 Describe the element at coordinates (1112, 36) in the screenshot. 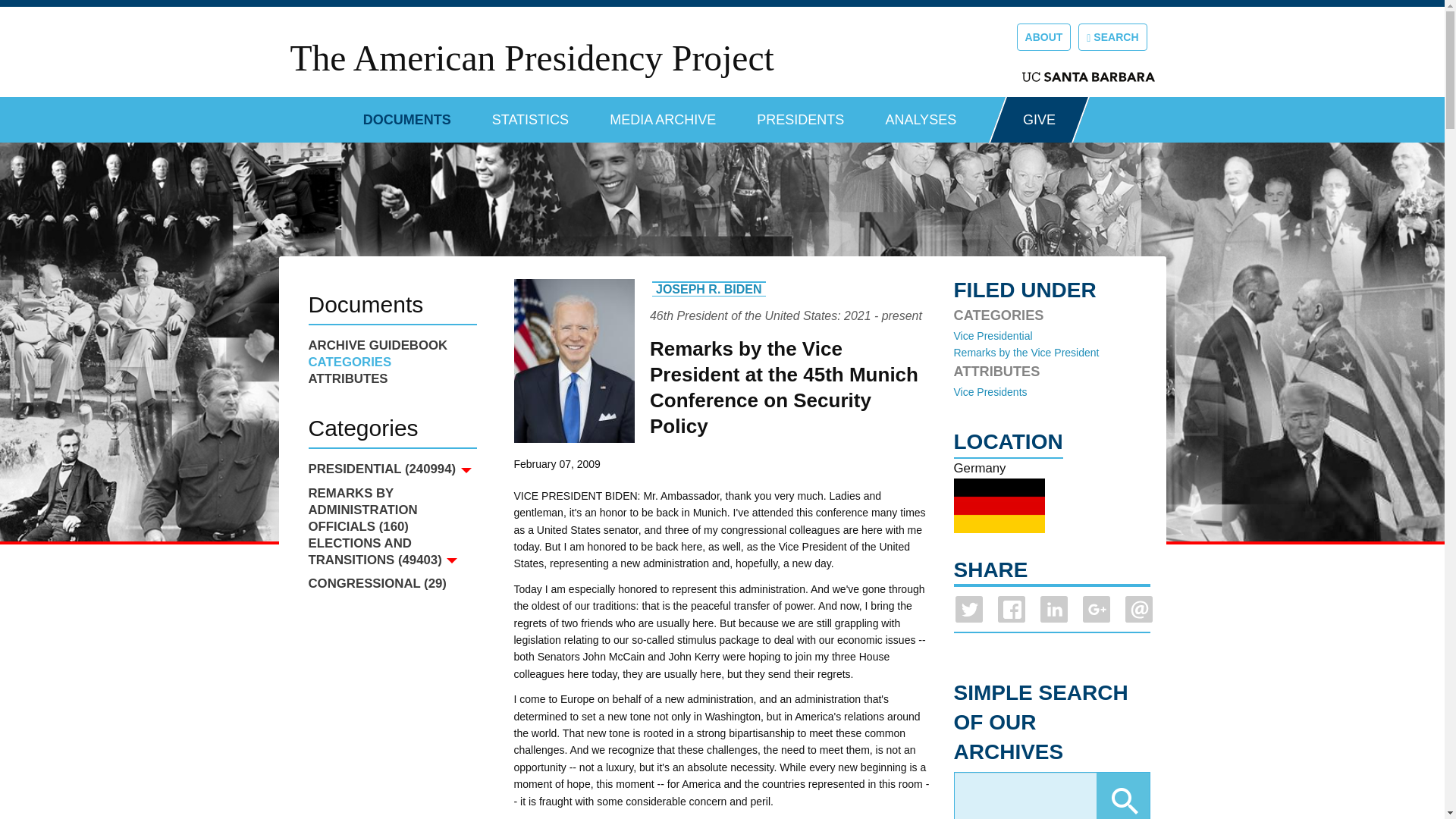

I see ` SEARCH` at that location.